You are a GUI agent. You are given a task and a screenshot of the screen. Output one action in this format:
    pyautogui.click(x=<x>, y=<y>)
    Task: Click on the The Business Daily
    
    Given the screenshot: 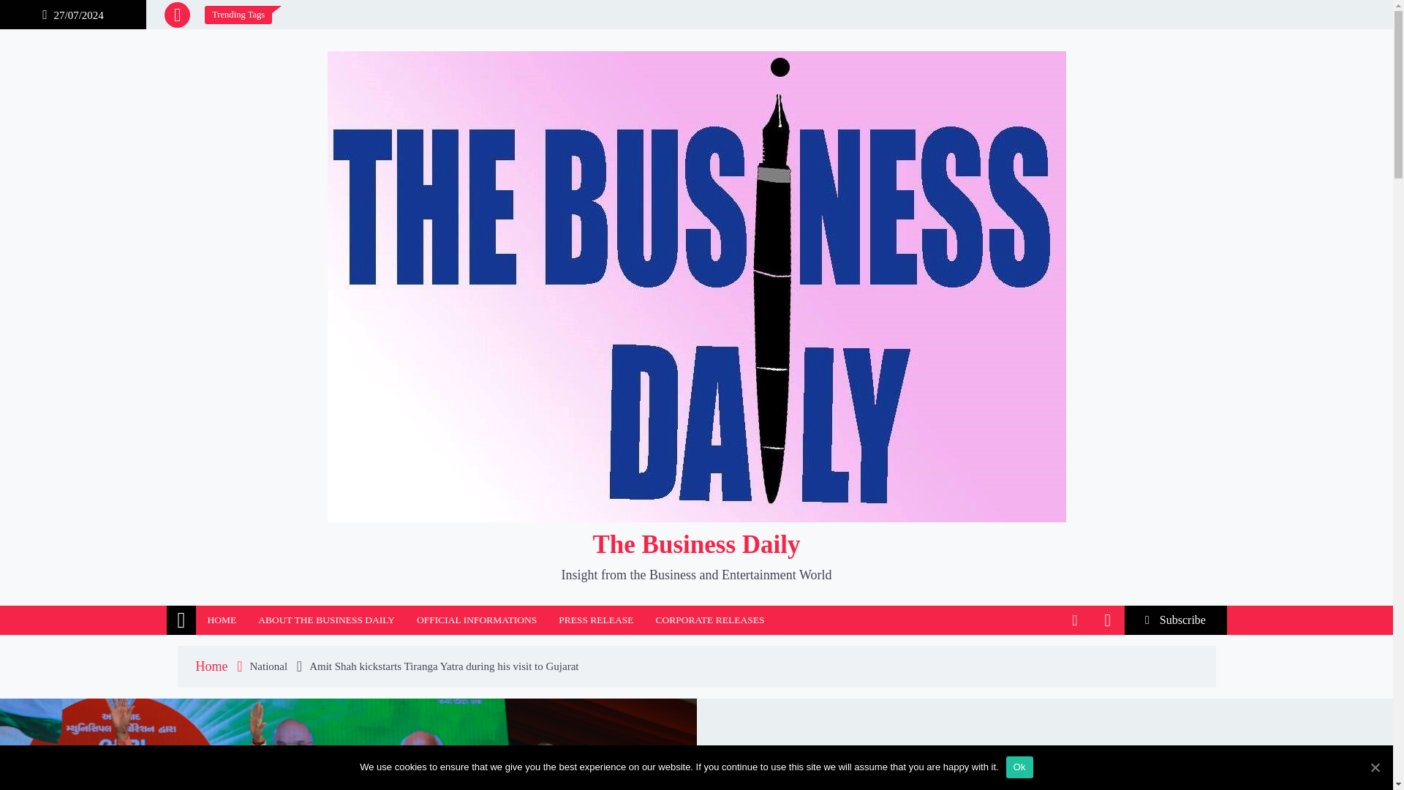 What is the action you would take?
    pyautogui.click(x=696, y=544)
    